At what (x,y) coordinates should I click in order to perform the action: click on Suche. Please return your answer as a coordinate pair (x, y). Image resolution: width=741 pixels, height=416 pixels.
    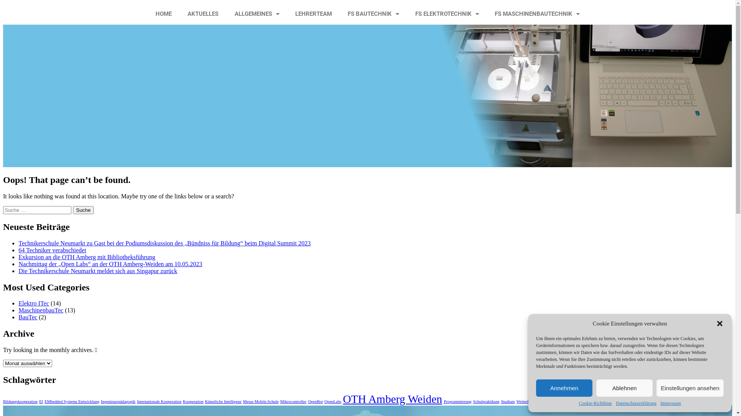
    Looking at the image, I should click on (83, 210).